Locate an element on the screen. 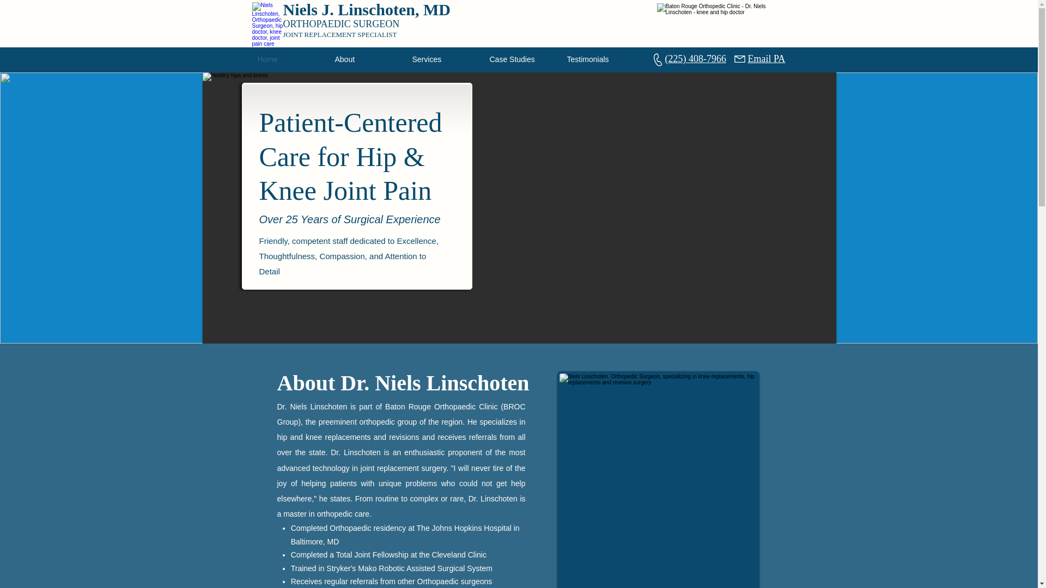 The width and height of the screenshot is (1046, 588). Baton Rouge Orthopaedic Clinic is located at coordinates (721, 24).